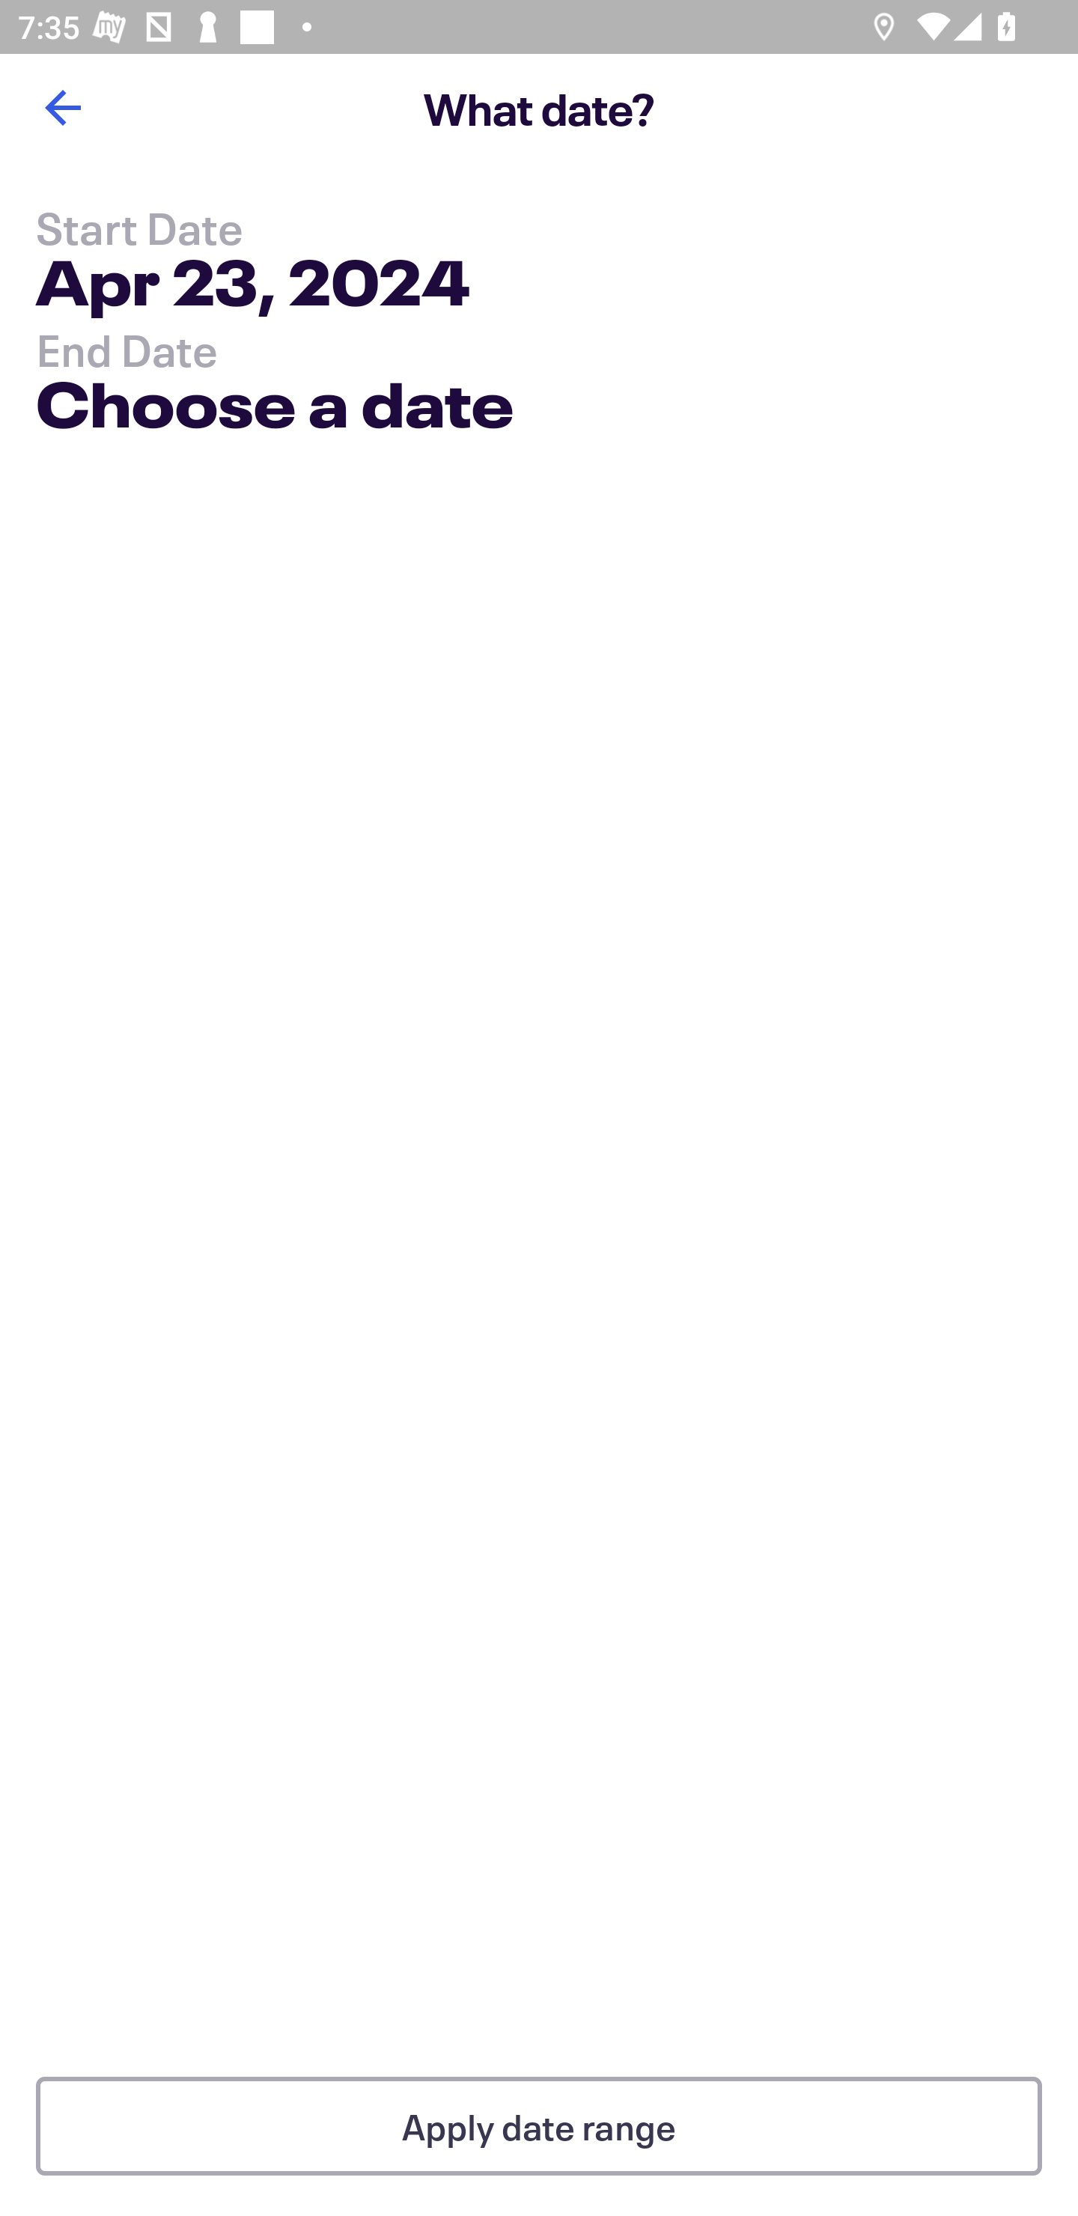  What do you see at coordinates (274, 410) in the screenshot?
I see `Choose a date` at bounding box center [274, 410].